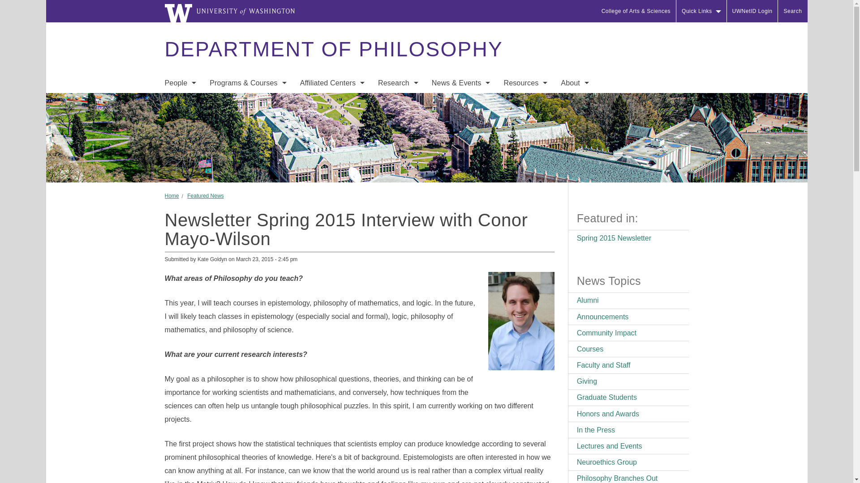 This screenshot has height=483, width=860. Describe the element at coordinates (248, 120) in the screenshot. I see `Graduate` at that location.